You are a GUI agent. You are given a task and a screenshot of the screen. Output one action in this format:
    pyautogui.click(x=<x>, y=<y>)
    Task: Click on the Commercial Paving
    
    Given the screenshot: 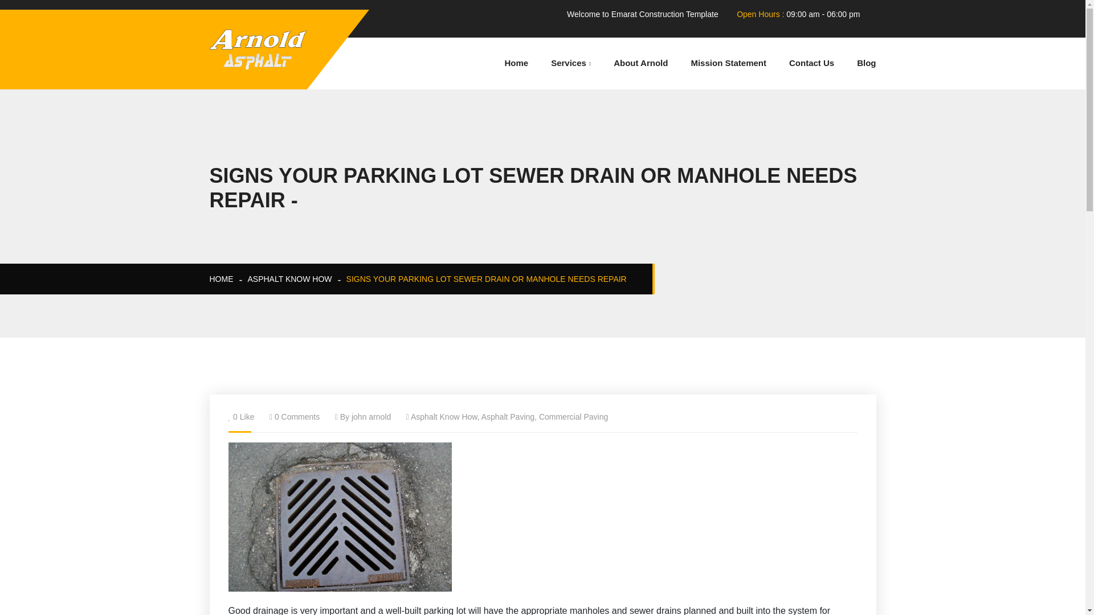 What is the action you would take?
    pyautogui.click(x=573, y=416)
    